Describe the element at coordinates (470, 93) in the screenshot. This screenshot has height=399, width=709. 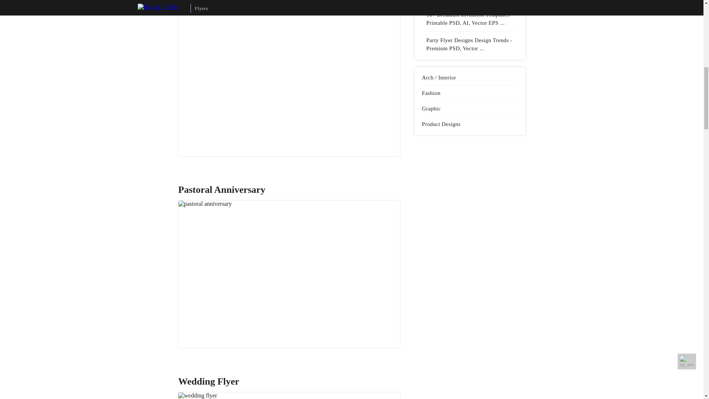
I see `Fashion` at that location.